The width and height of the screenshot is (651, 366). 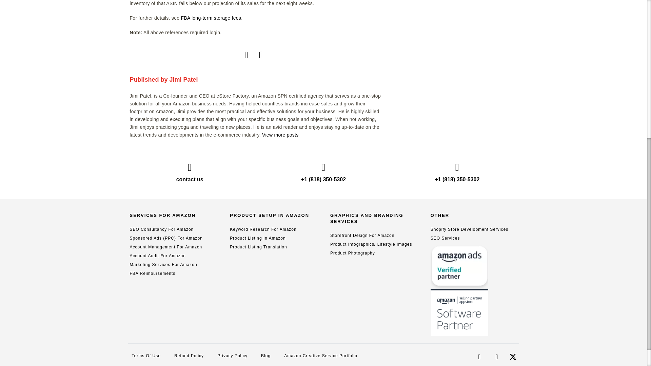 What do you see at coordinates (190, 179) in the screenshot?
I see `contact us` at bounding box center [190, 179].